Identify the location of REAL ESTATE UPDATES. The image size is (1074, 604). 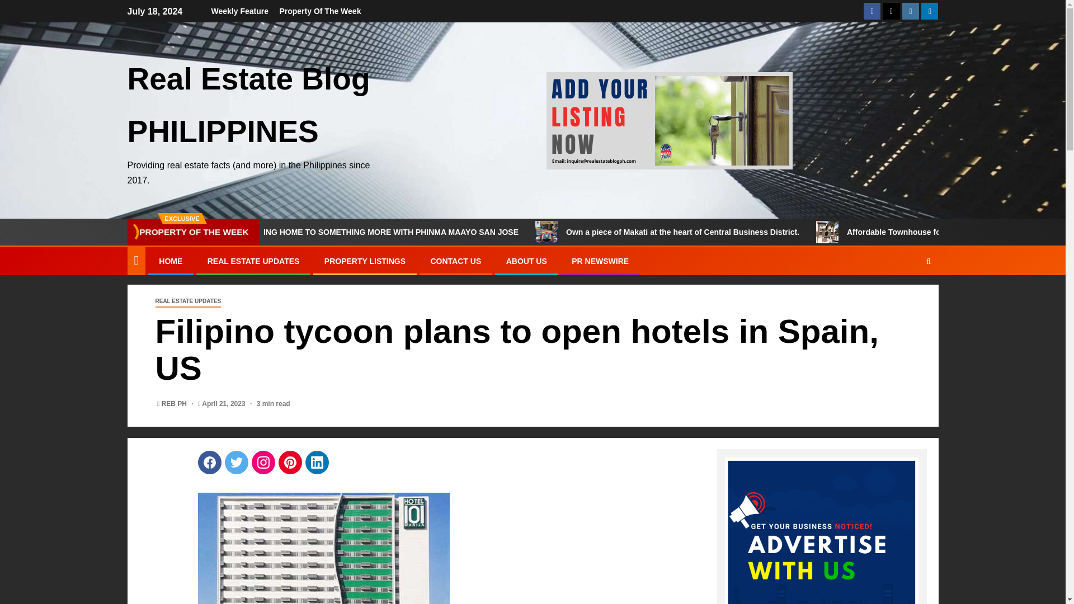
(253, 261).